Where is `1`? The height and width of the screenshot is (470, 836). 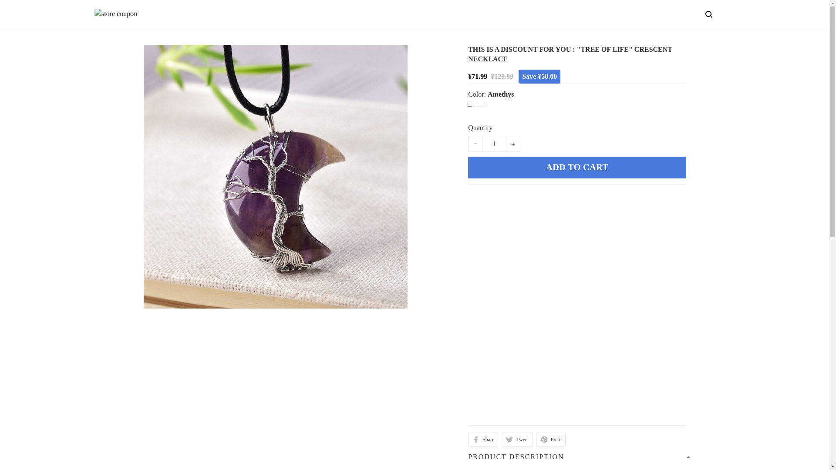 1 is located at coordinates (494, 144).